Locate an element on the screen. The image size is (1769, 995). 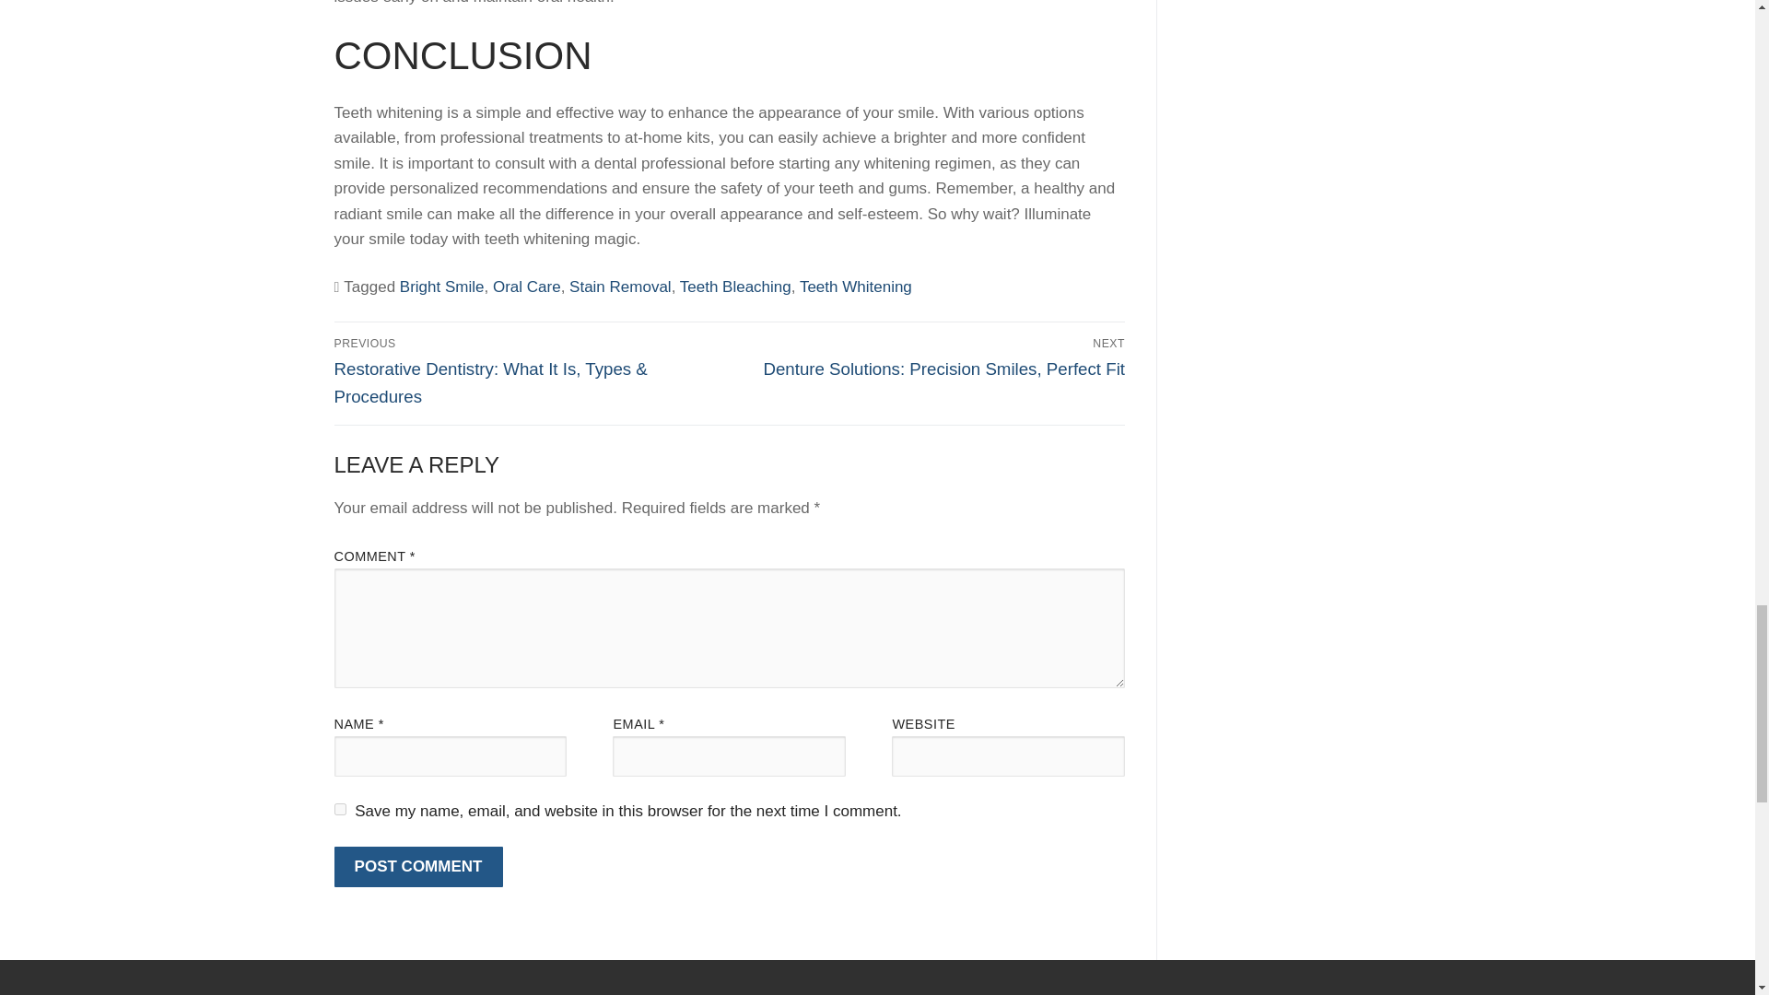
Post Comment is located at coordinates (418, 867).